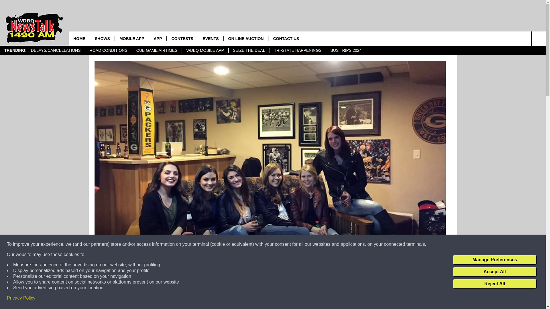  Describe the element at coordinates (211, 38) in the screenshot. I see `EVENTS` at that location.